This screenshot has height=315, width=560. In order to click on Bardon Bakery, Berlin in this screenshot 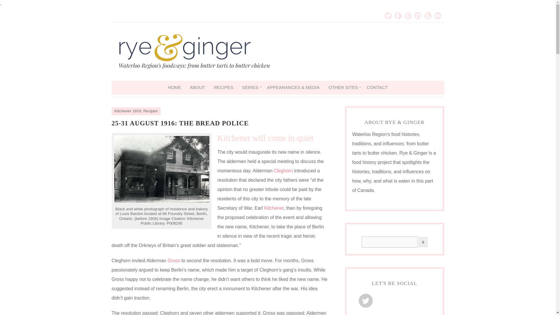, I will do `click(162, 201)`.